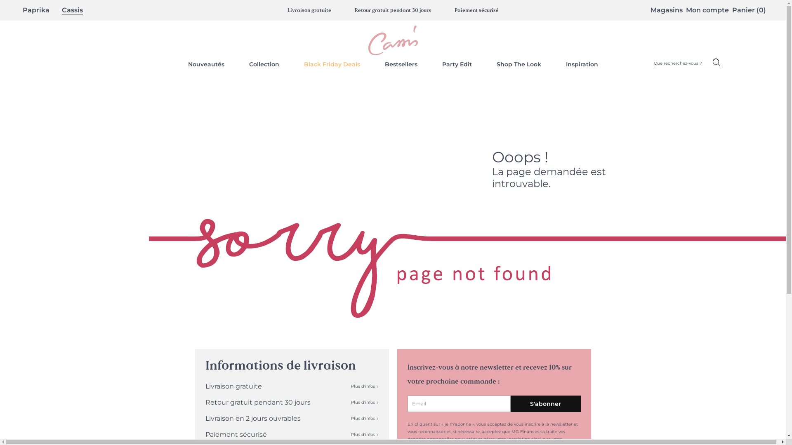 The width and height of the screenshot is (792, 445). I want to click on Paprika, so click(36, 10).